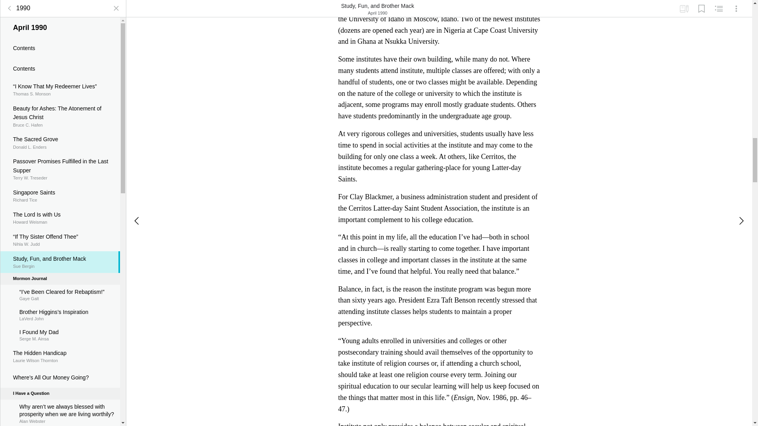 Image resolution: width=758 pixels, height=426 pixels. Describe the element at coordinates (60, 64) in the screenshot. I see `Typhoon Hits Three Islands` at that location.